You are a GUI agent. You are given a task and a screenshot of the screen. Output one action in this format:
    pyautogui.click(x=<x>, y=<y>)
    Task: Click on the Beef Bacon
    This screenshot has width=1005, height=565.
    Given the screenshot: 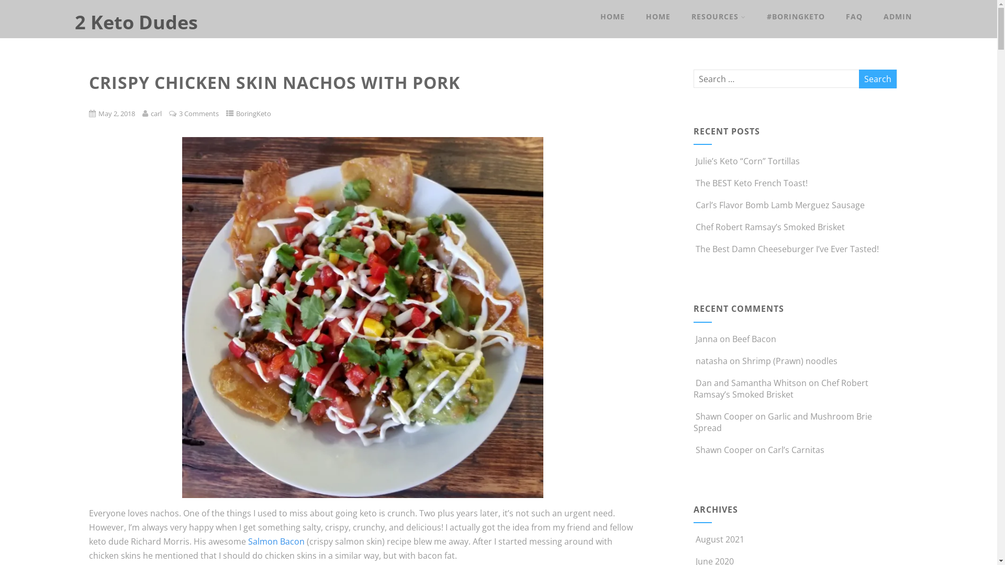 What is the action you would take?
    pyautogui.click(x=754, y=339)
    